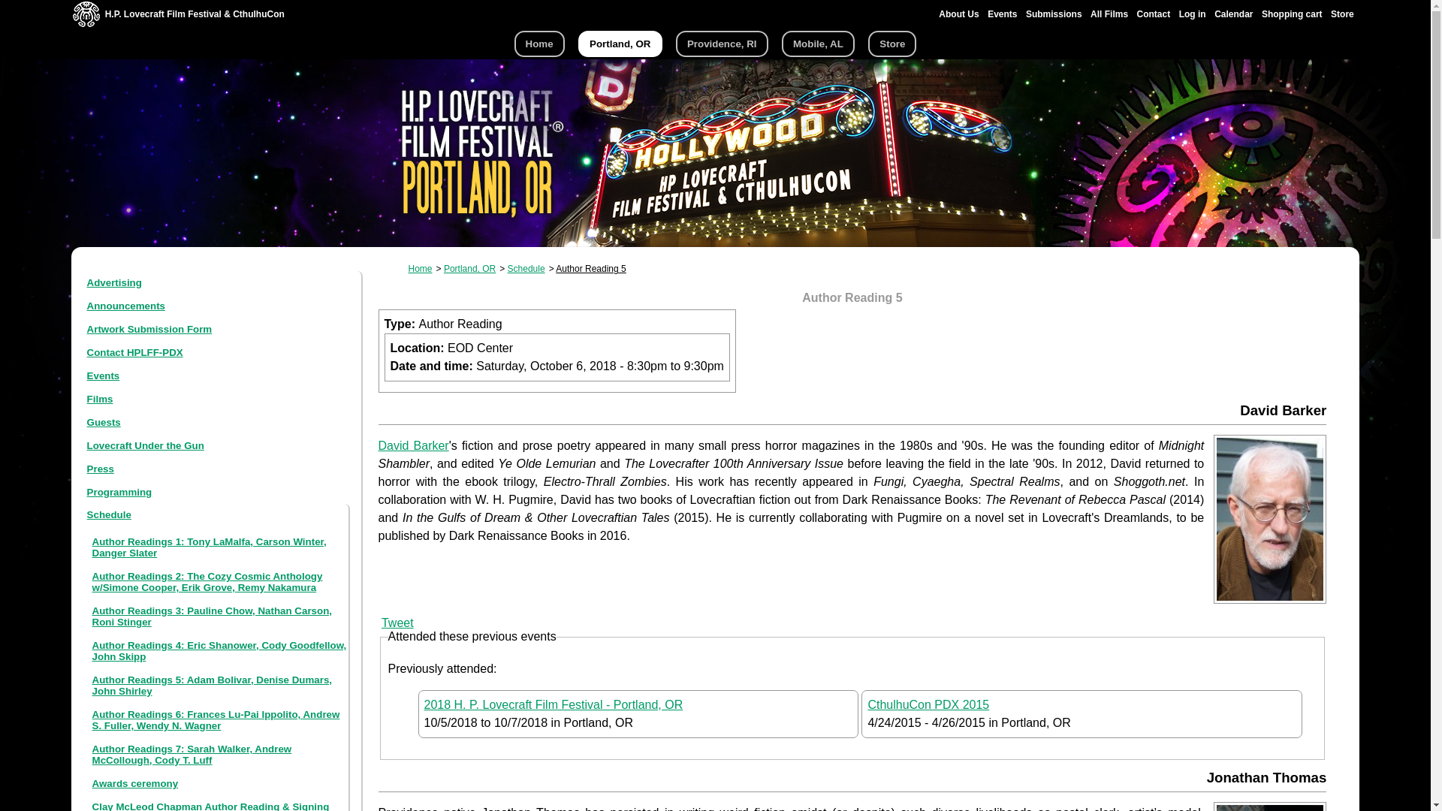 Image resolution: width=1442 pixels, height=811 pixels. I want to click on Programming, so click(119, 493).